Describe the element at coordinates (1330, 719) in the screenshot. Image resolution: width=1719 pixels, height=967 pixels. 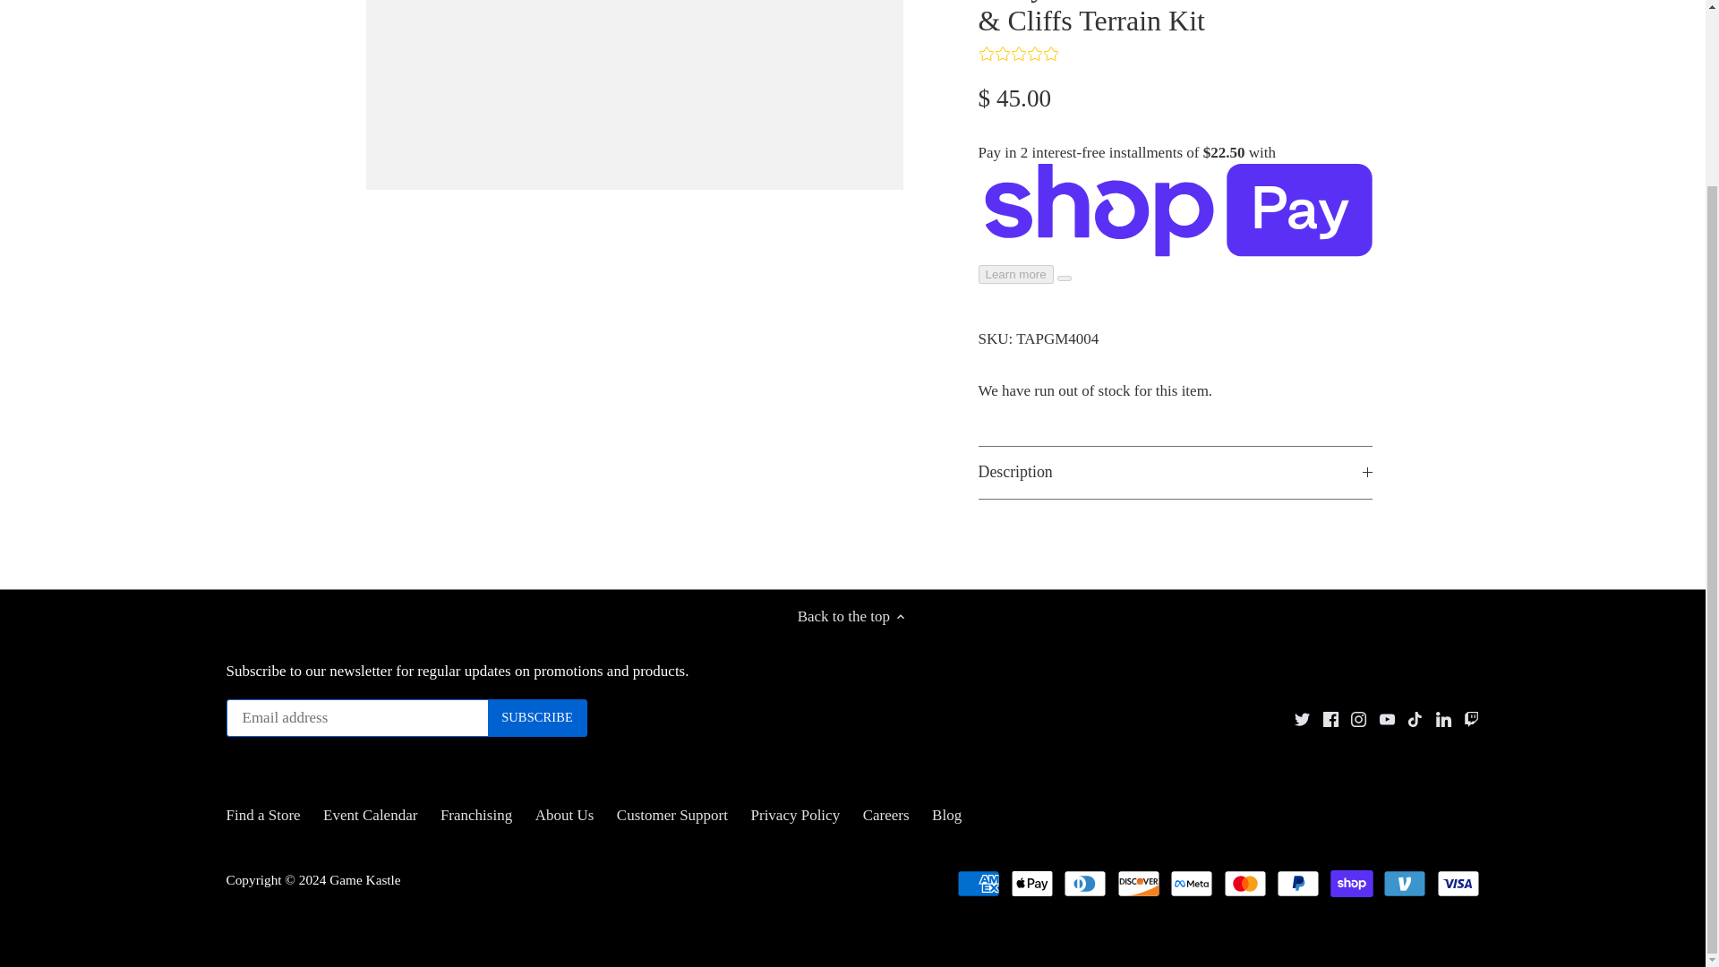
I see `Facebook` at that location.